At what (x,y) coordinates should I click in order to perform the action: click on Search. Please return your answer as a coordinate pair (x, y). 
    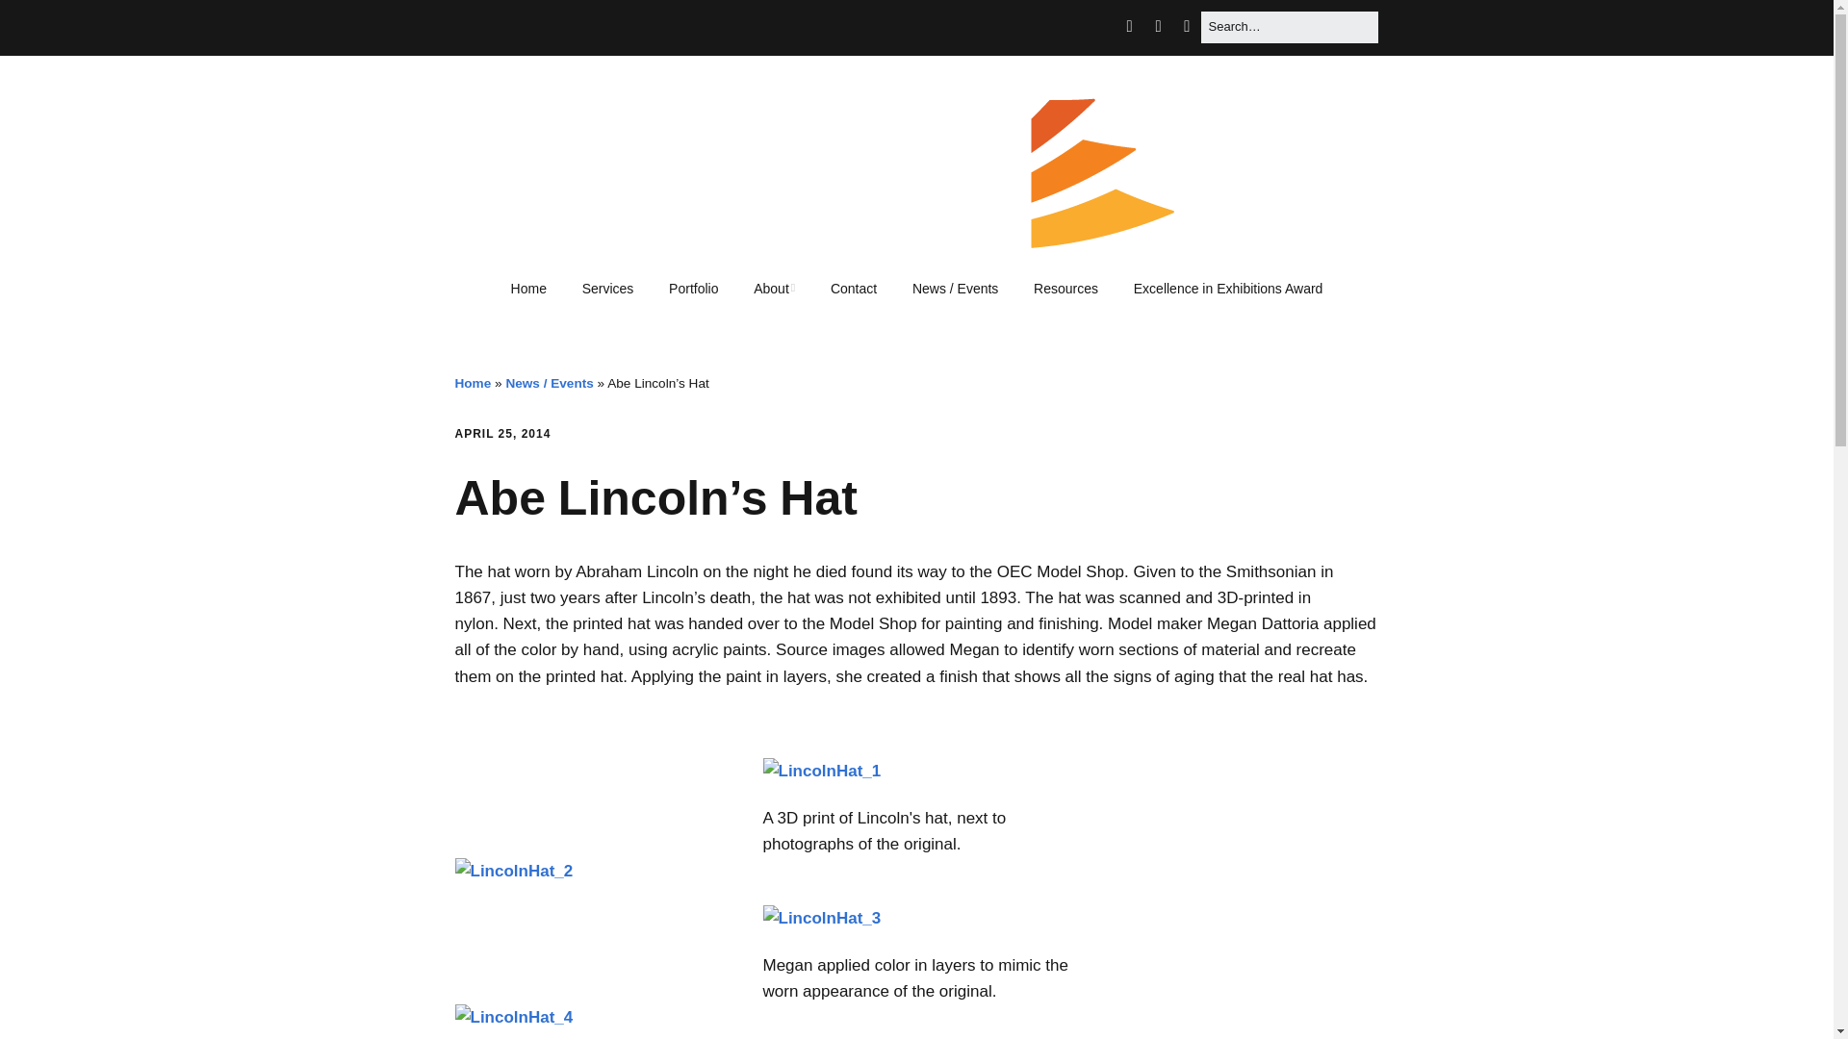
    Looking at the image, I should click on (38, 21).